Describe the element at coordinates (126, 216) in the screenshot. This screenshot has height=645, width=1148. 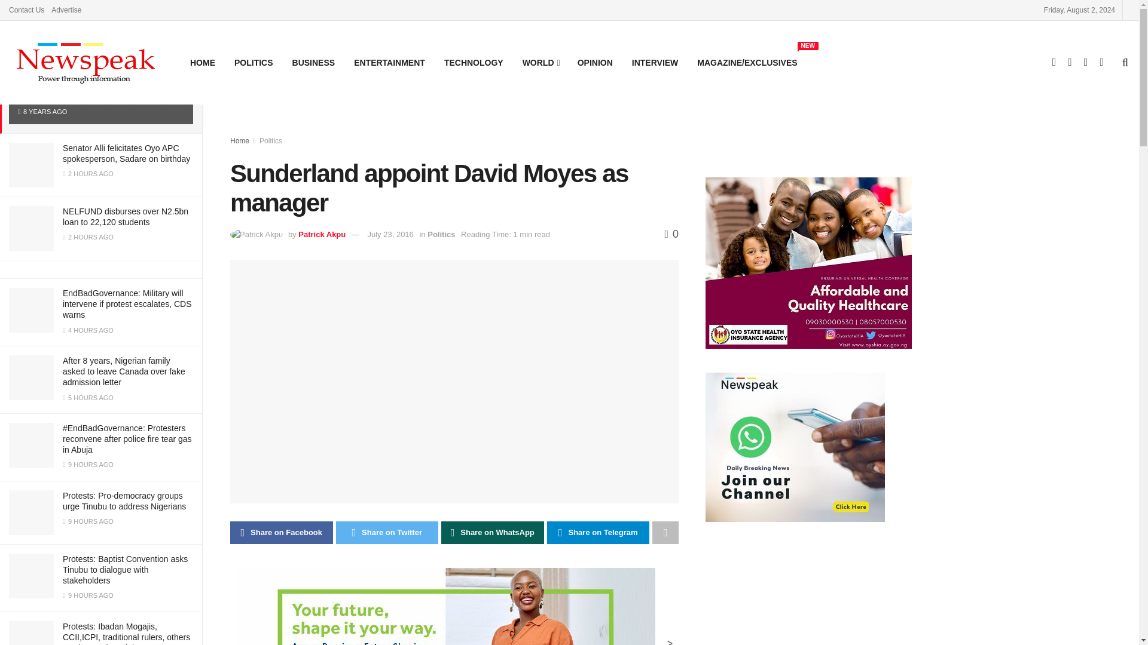
I see `NELFUND disburses over N2.5bn loan to 22,120 students` at that location.